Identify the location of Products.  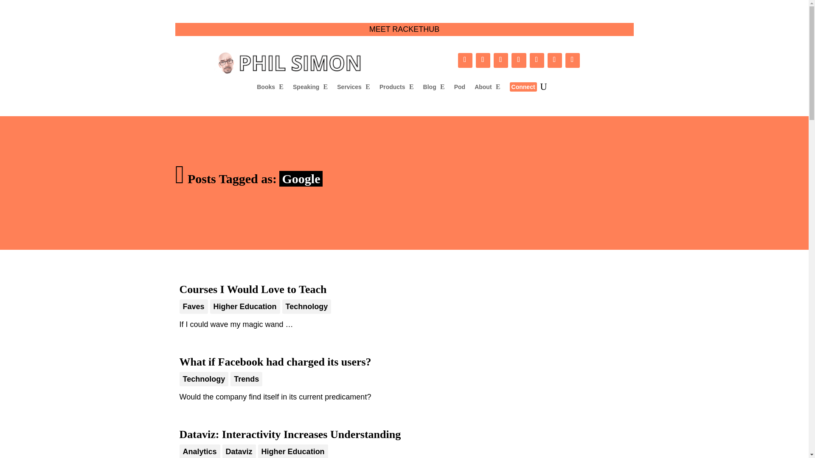
(396, 88).